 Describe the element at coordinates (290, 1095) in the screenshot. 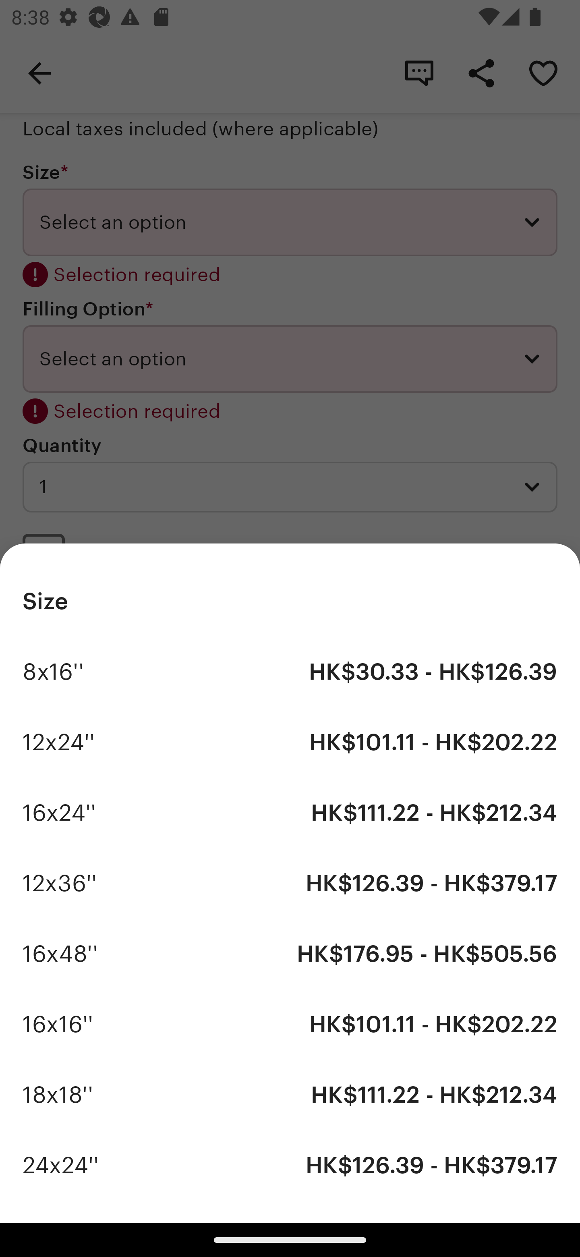

I see `18x18'' HK$111.22 - HK$212.34` at that location.